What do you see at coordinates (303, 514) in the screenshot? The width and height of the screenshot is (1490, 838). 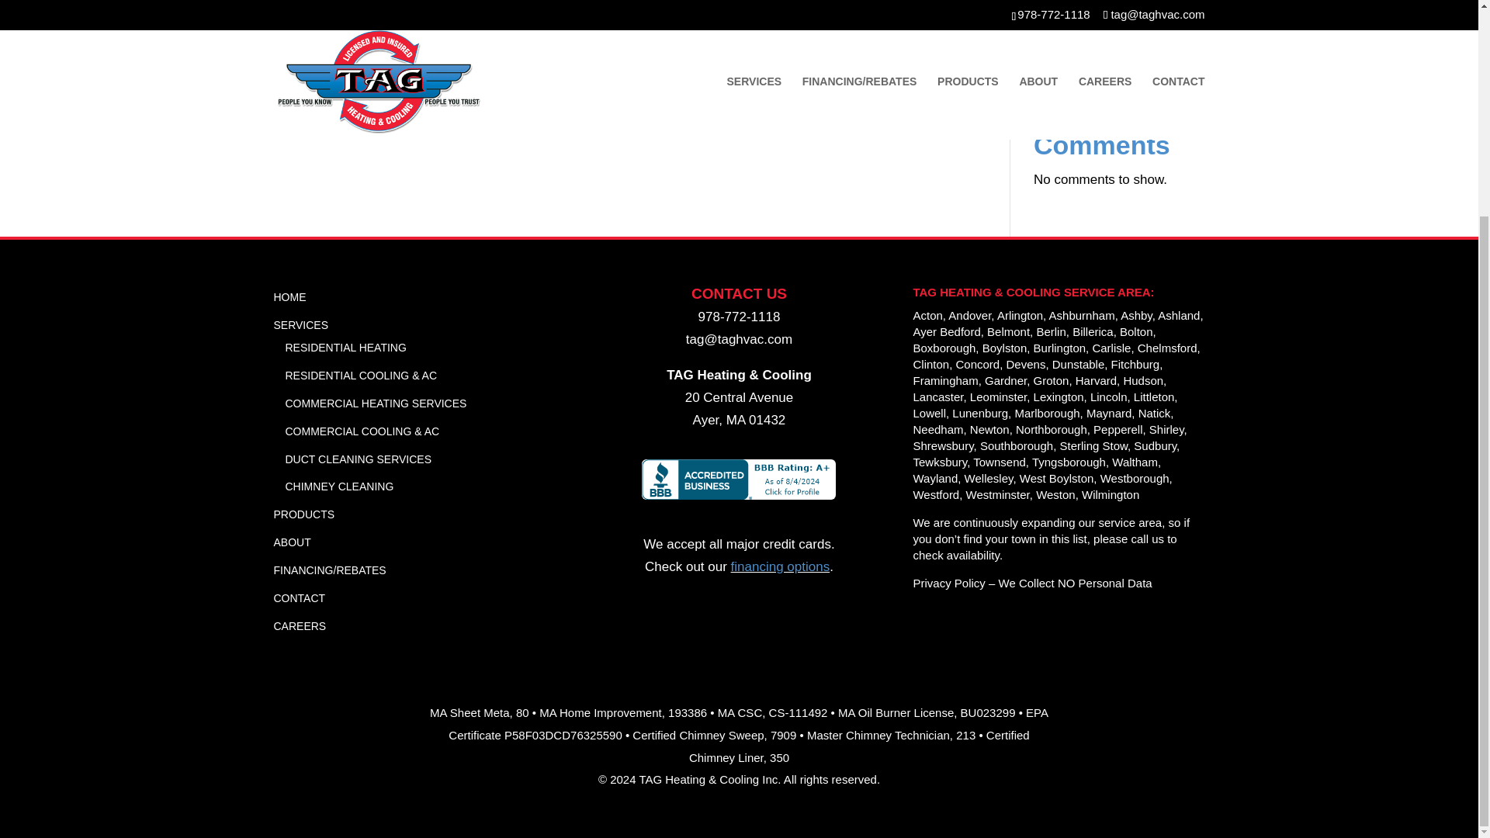 I see `PRODUCTS` at bounding box center [303, 514].